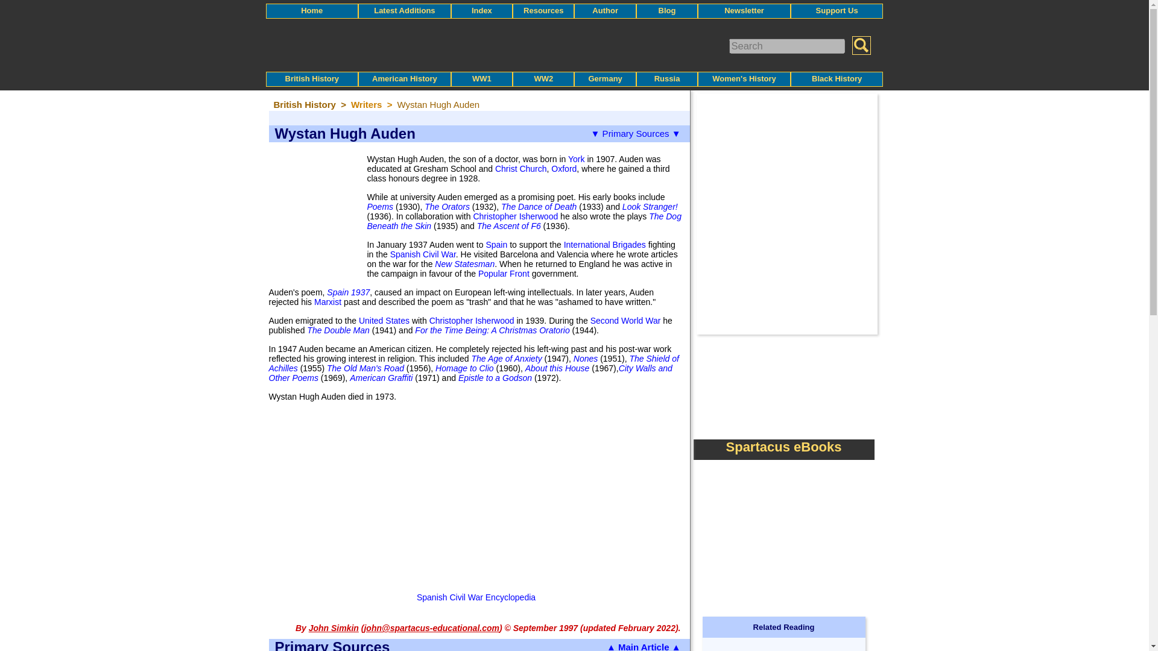 This screenshot has width=1158, height=651. I want to click on Resources, so click(543, 10).